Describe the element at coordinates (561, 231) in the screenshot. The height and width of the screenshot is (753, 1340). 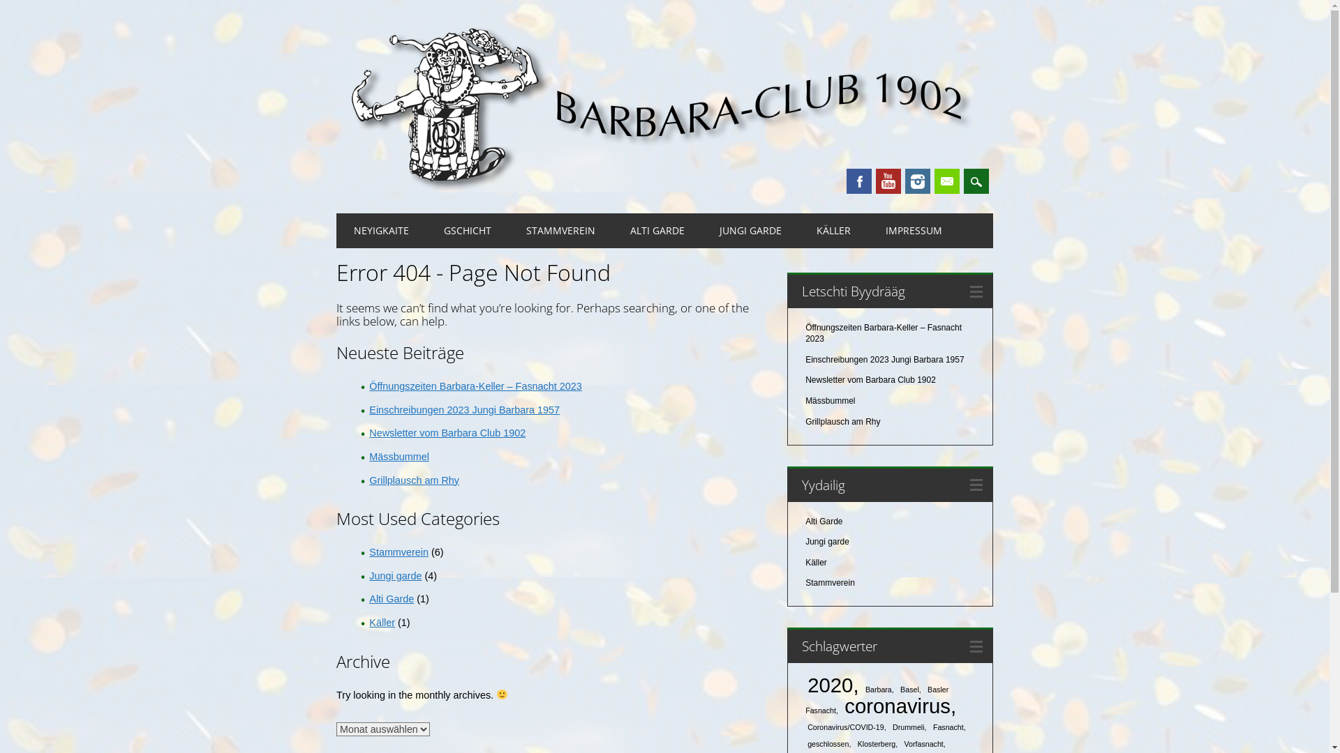
I see `STAMMVEREIN` at that location.